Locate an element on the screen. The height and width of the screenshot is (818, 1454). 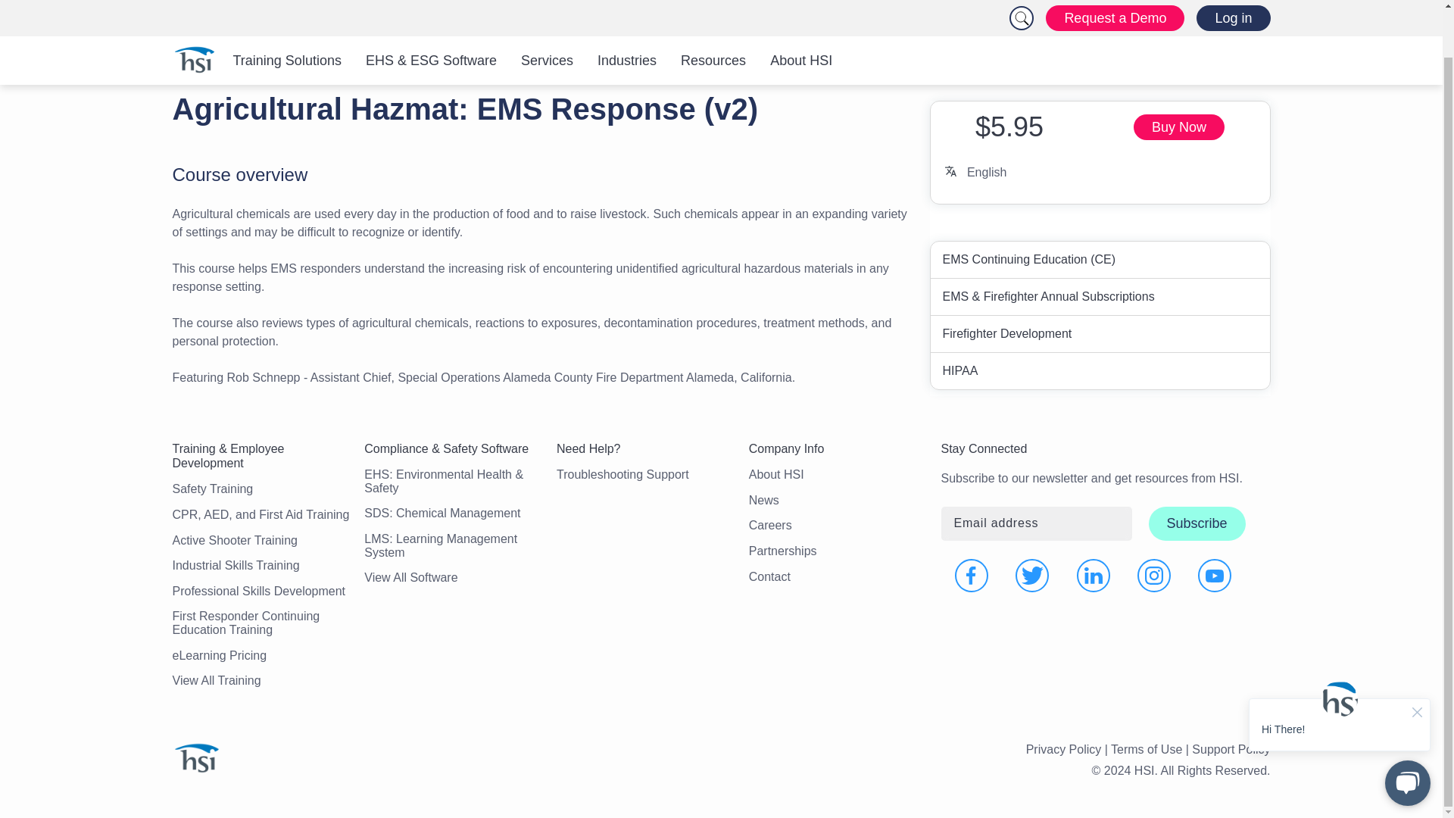
Training Solutions is located at coordinates (286, 14).